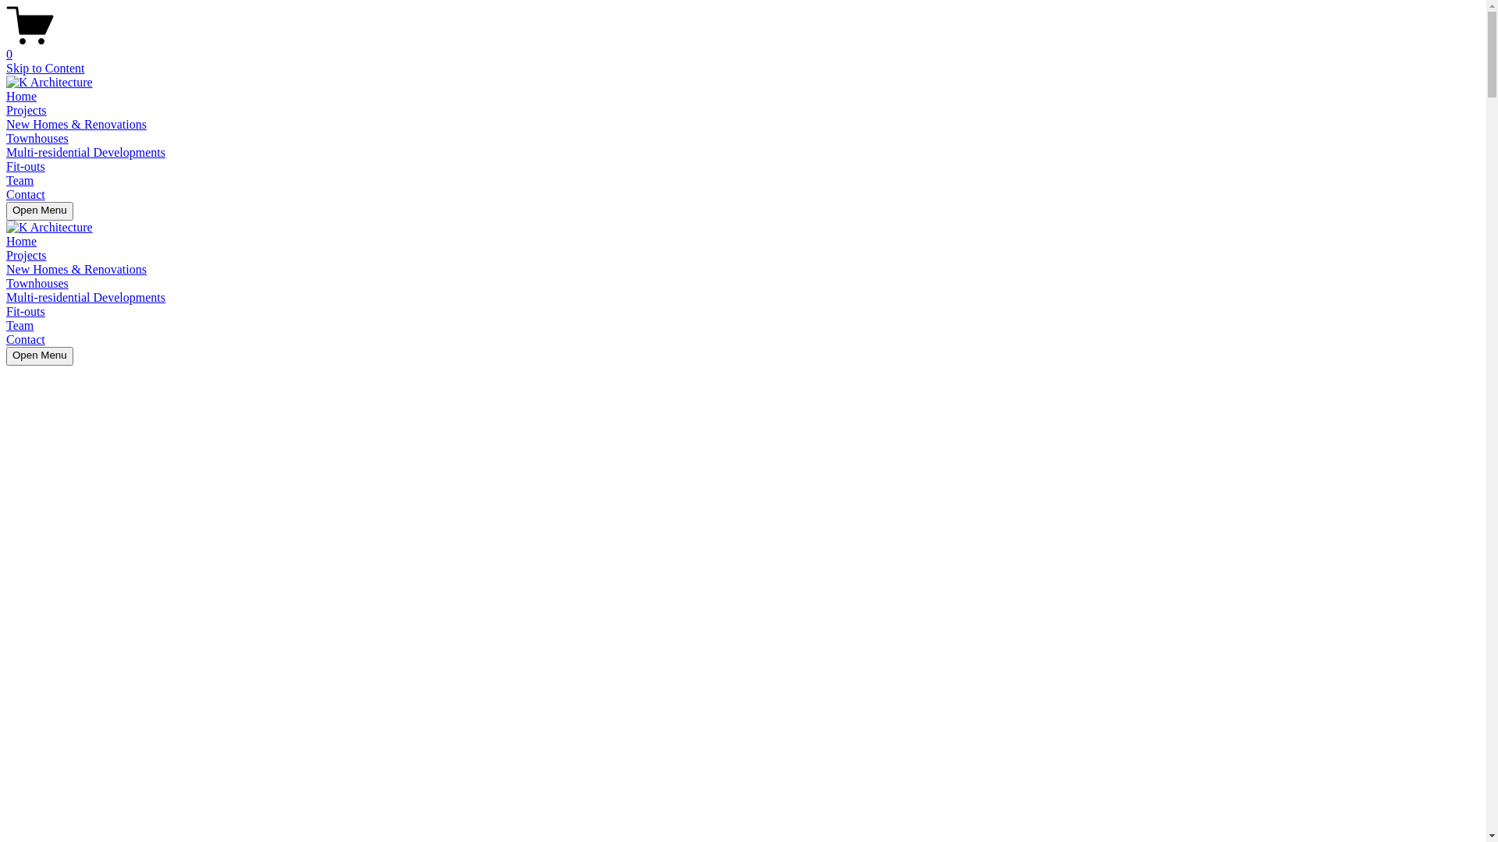 The image size is (1498, 842). Describe the element at coordinates (22, 97) in the screenshot. I see `Home` at that location.